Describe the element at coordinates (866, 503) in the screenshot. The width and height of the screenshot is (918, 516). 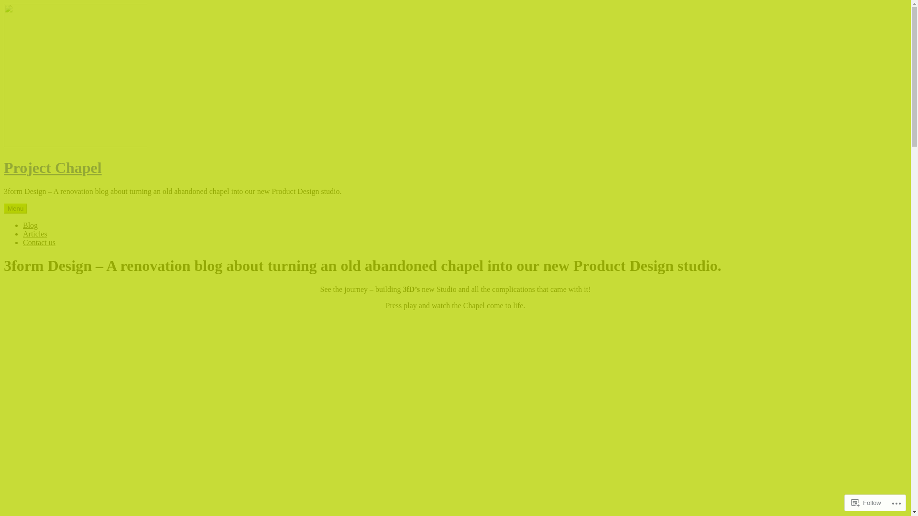
I see `Follow` at that location.